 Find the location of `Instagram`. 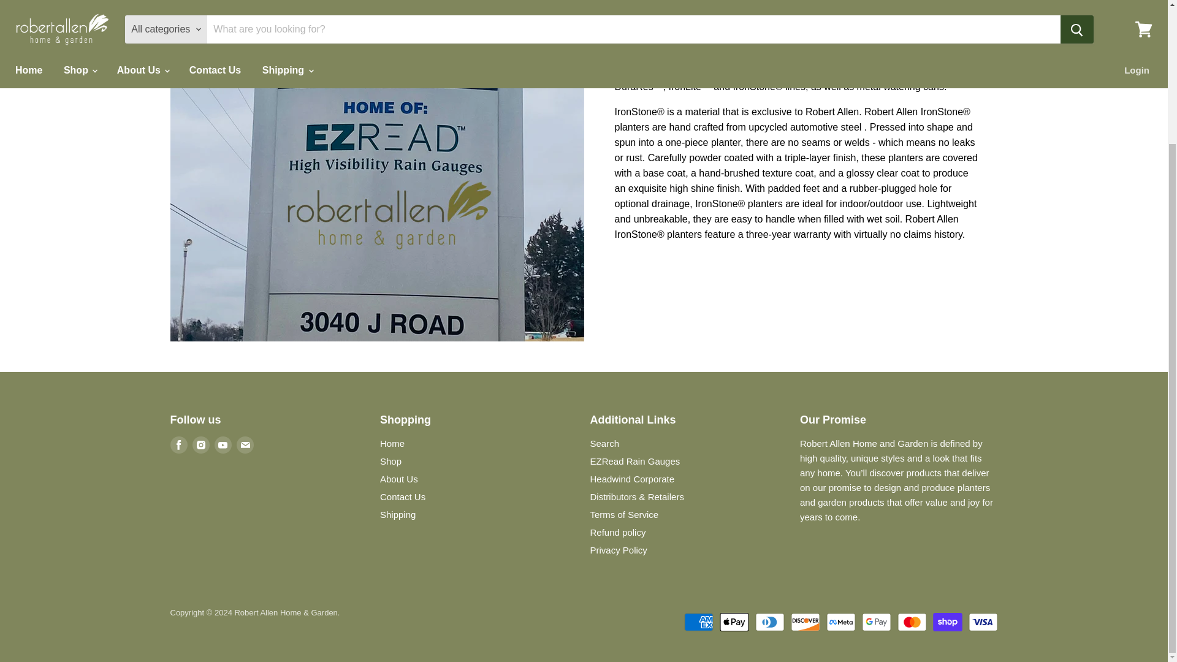

Instagram is located at coordinates (201, 444).